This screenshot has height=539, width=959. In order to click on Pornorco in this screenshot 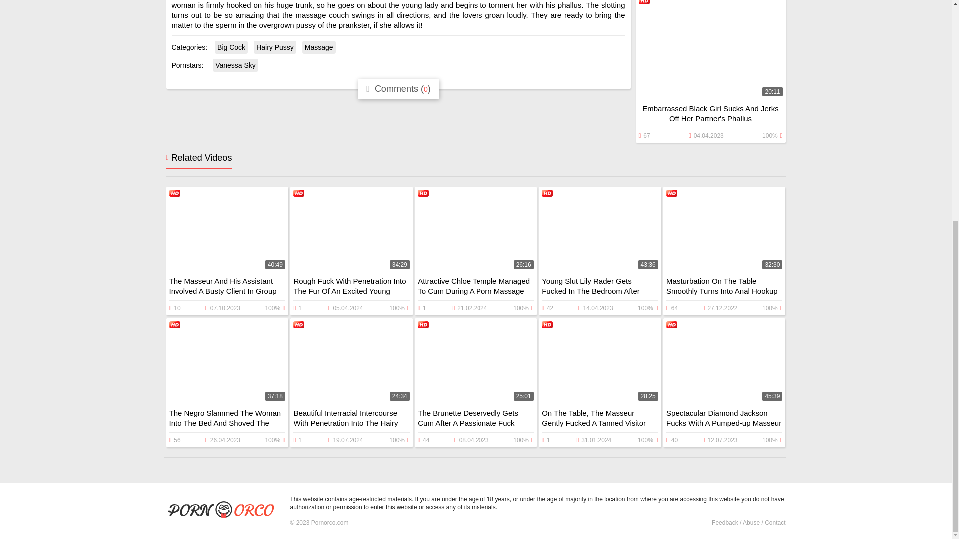, I will do `click(224, 511)`.